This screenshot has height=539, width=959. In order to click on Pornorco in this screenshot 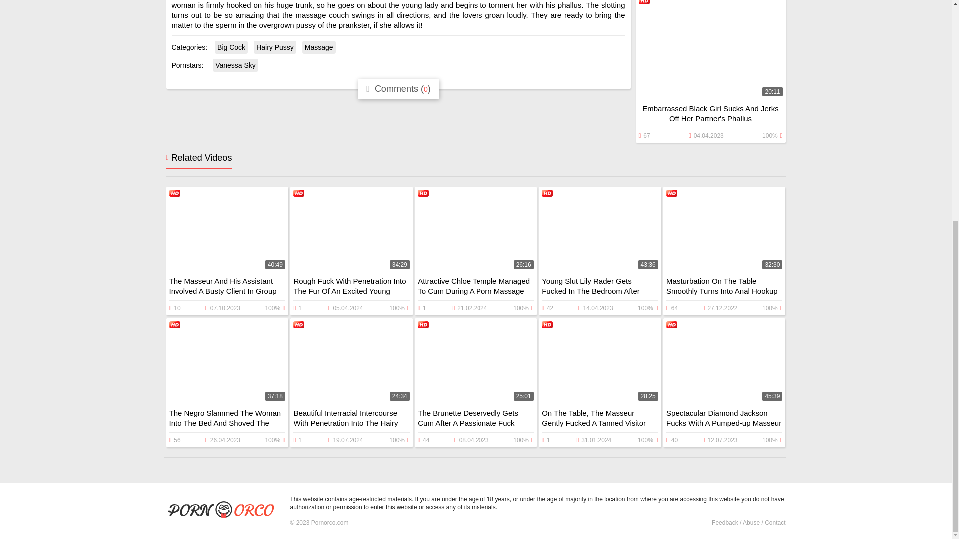, I will do `click(224, 511)`.